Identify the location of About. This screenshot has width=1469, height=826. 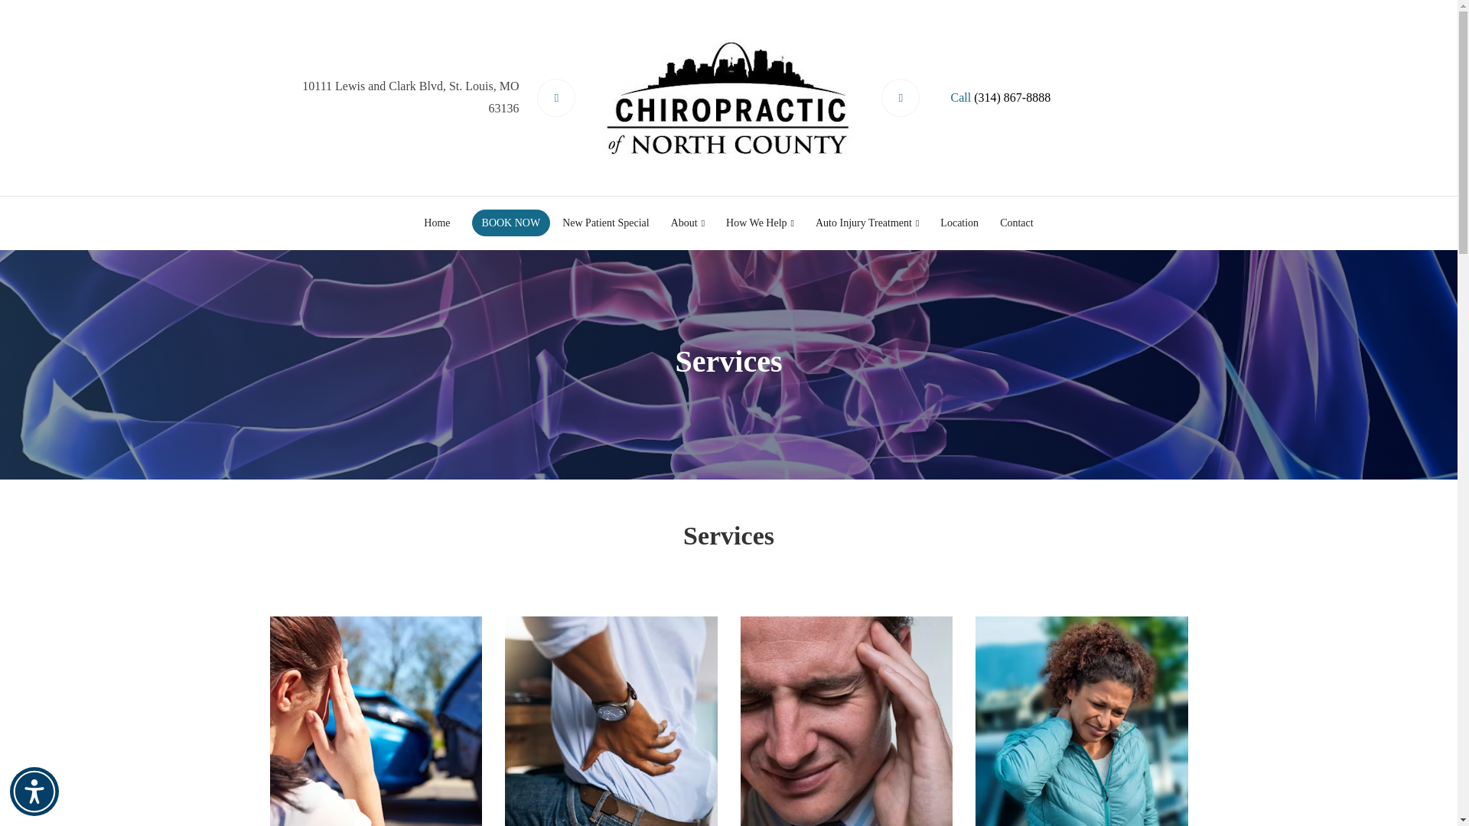
(688, 223).